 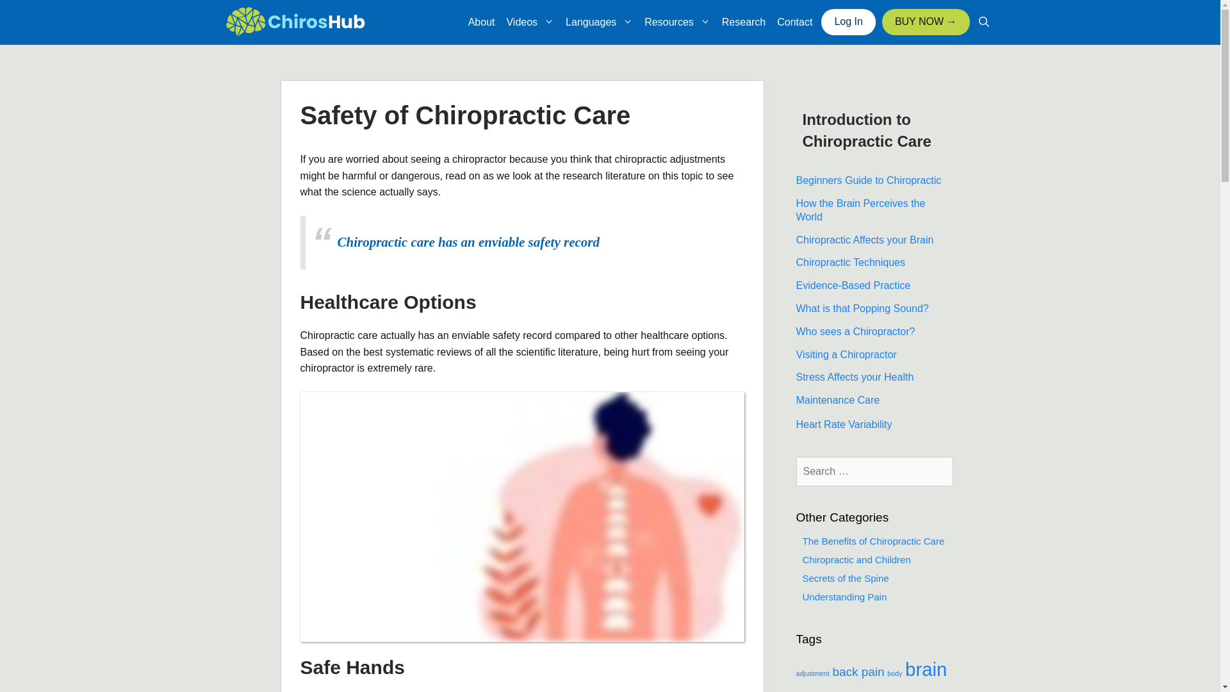 What do you see at coordinates (530, 22) in the screenshot?
I see `Videos` at bounding box center [530, 22].